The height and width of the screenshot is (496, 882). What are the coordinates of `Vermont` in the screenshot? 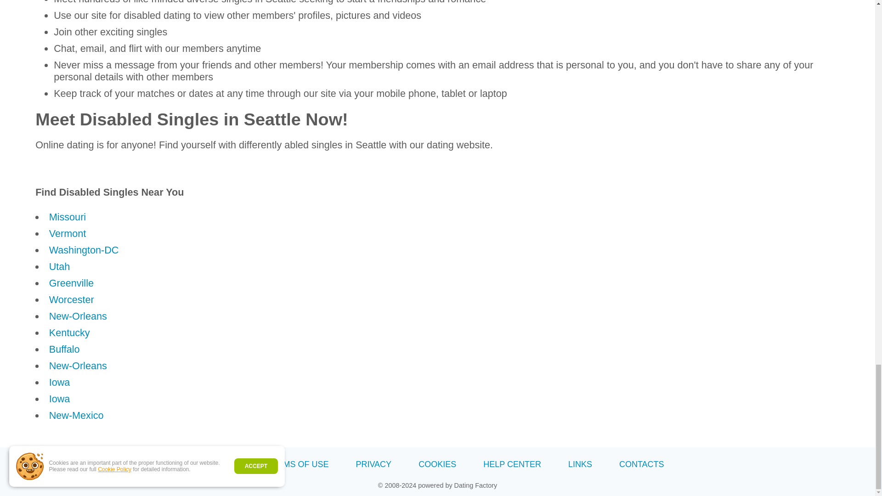 It's located at (67, 233).